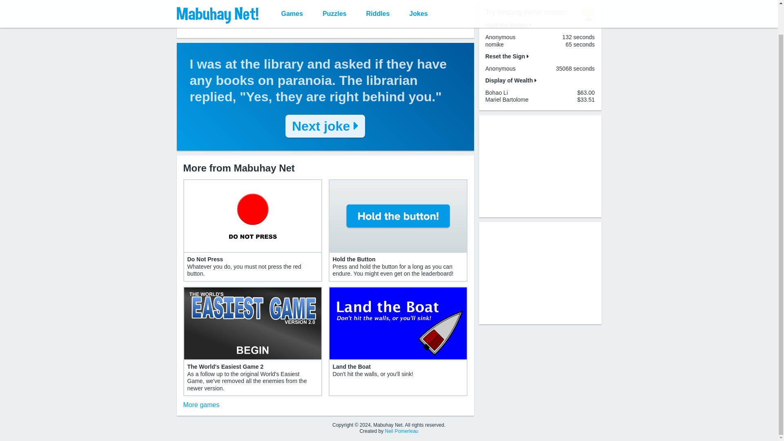  I want to click on Display of Wealth, so click(510, 80).